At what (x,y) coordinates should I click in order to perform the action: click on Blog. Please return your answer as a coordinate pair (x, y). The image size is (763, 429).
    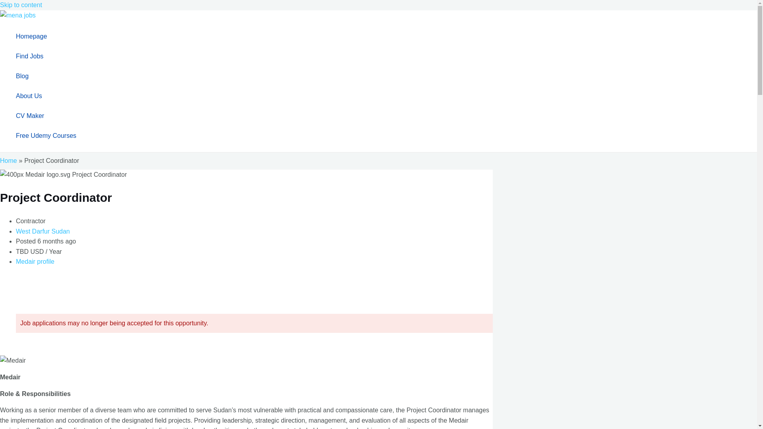
    Looking at the image, I should click on (46, 76).